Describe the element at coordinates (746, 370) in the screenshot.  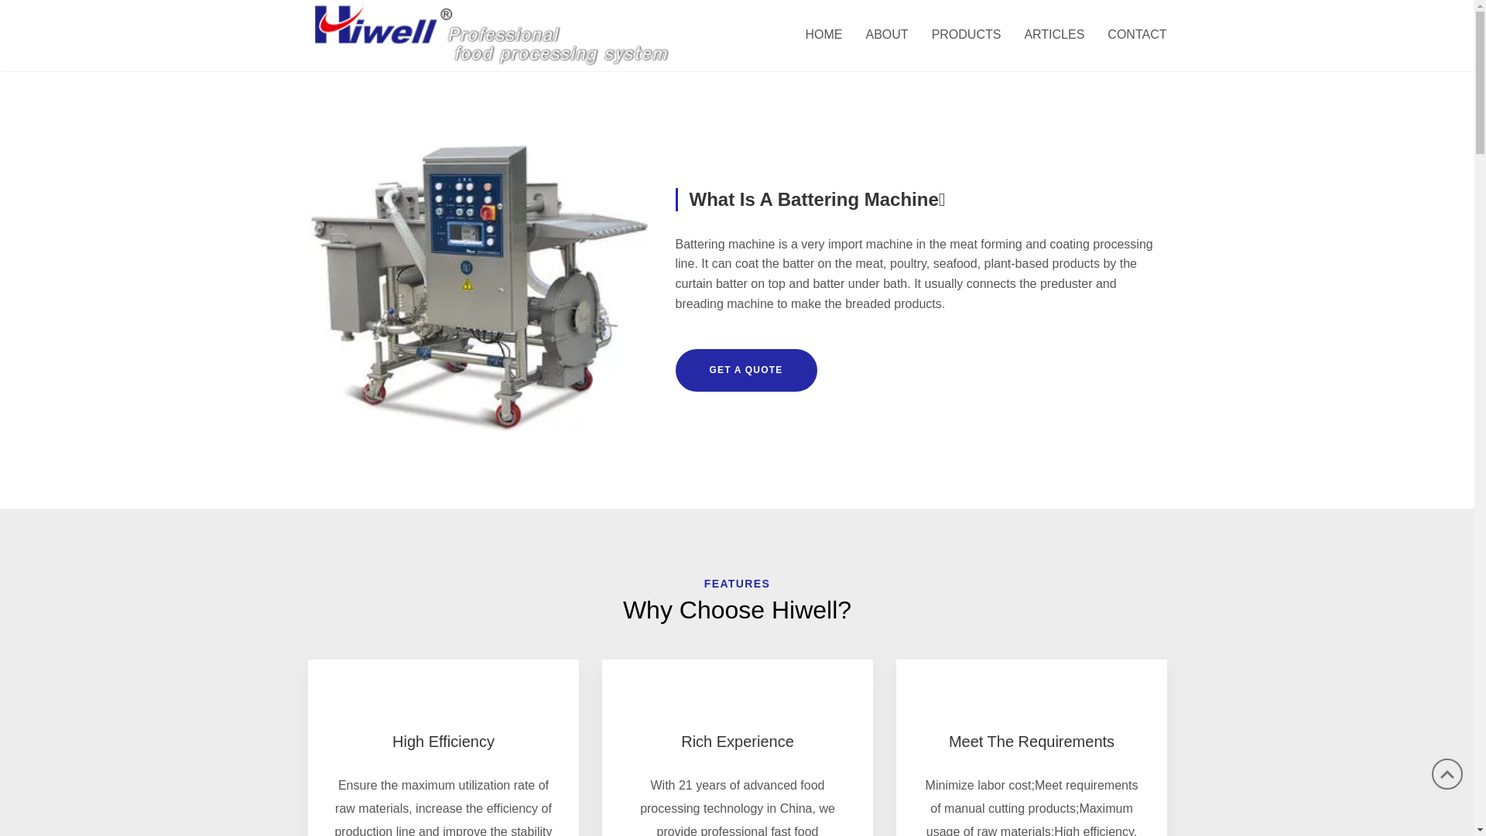
I see `GET A QUOTE` at that location.